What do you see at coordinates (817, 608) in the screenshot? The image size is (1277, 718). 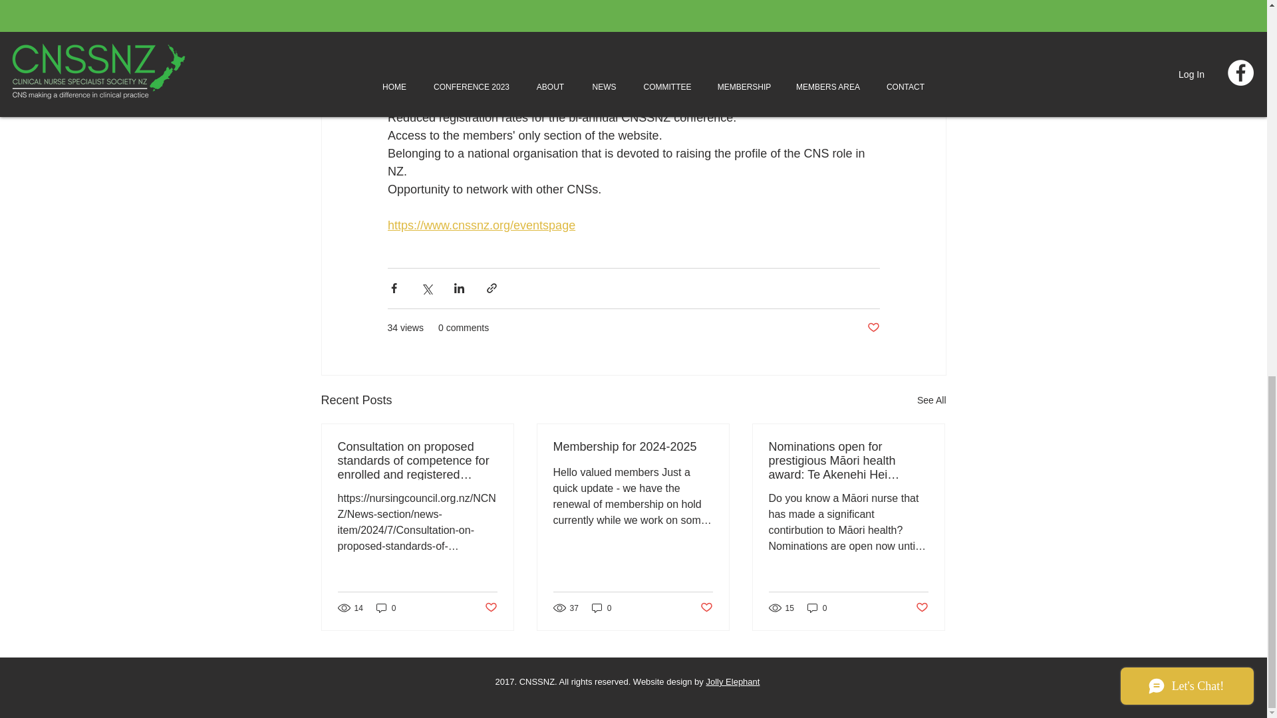 I see `0` at bounding box center [817, 608].